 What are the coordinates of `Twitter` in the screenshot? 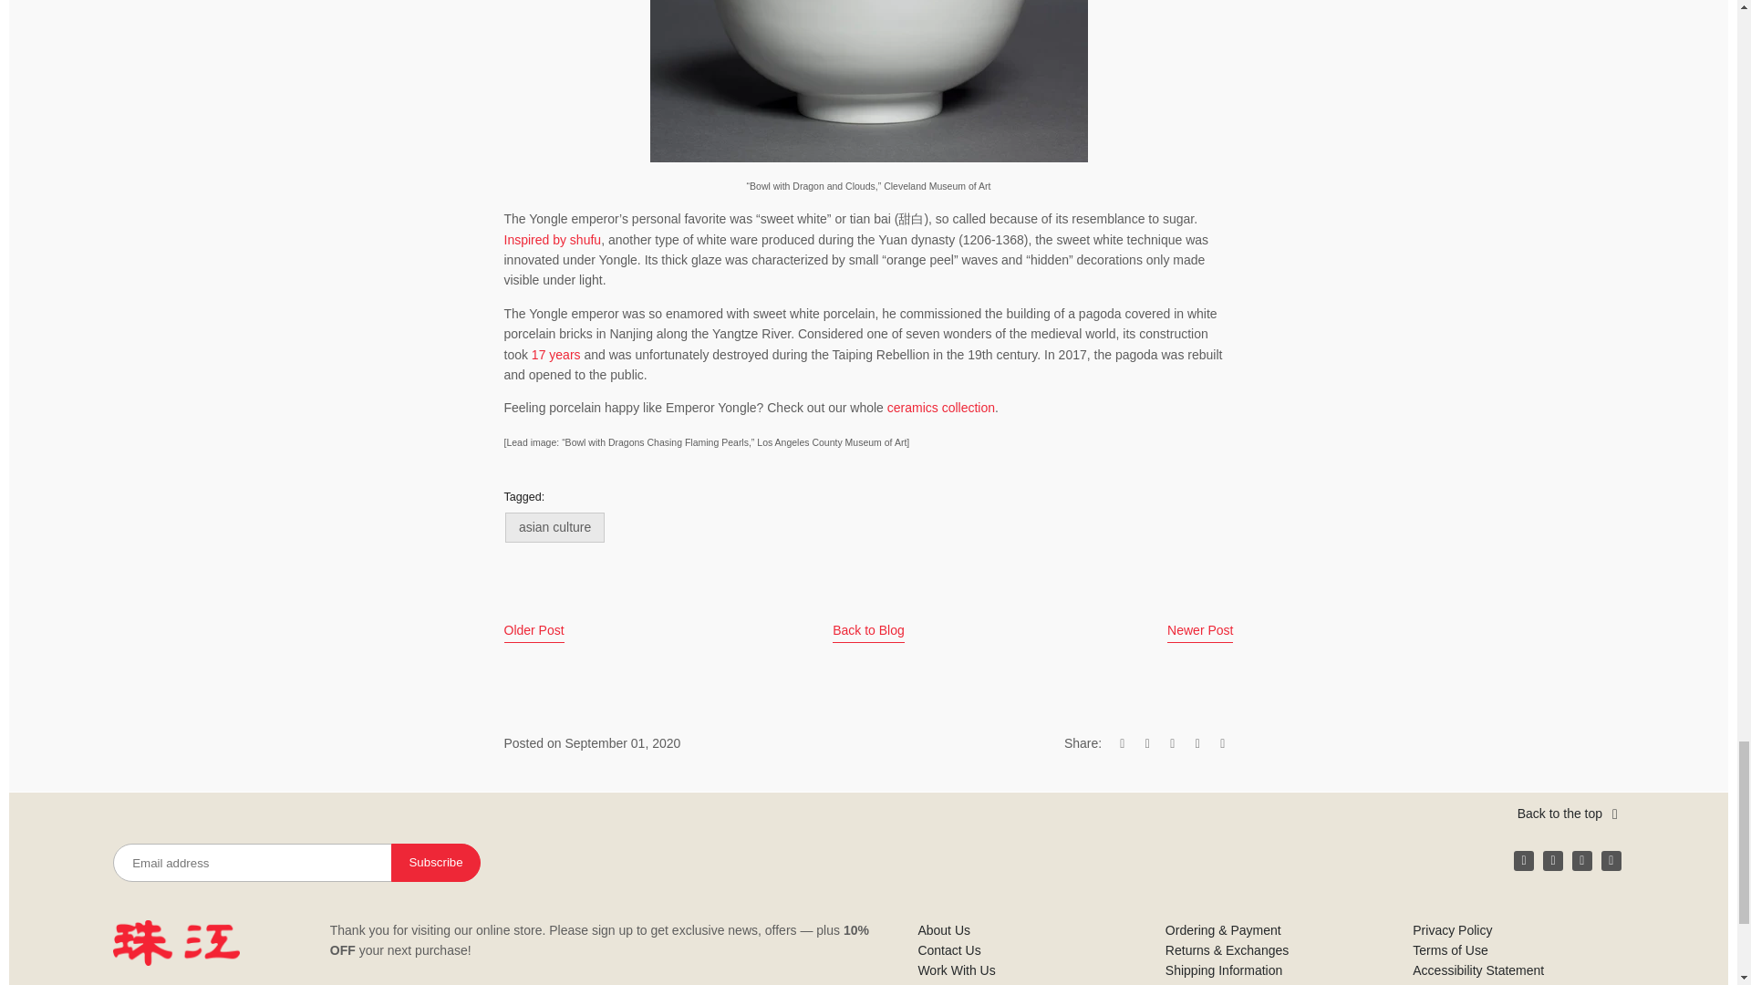 It's located at (1581, 861).